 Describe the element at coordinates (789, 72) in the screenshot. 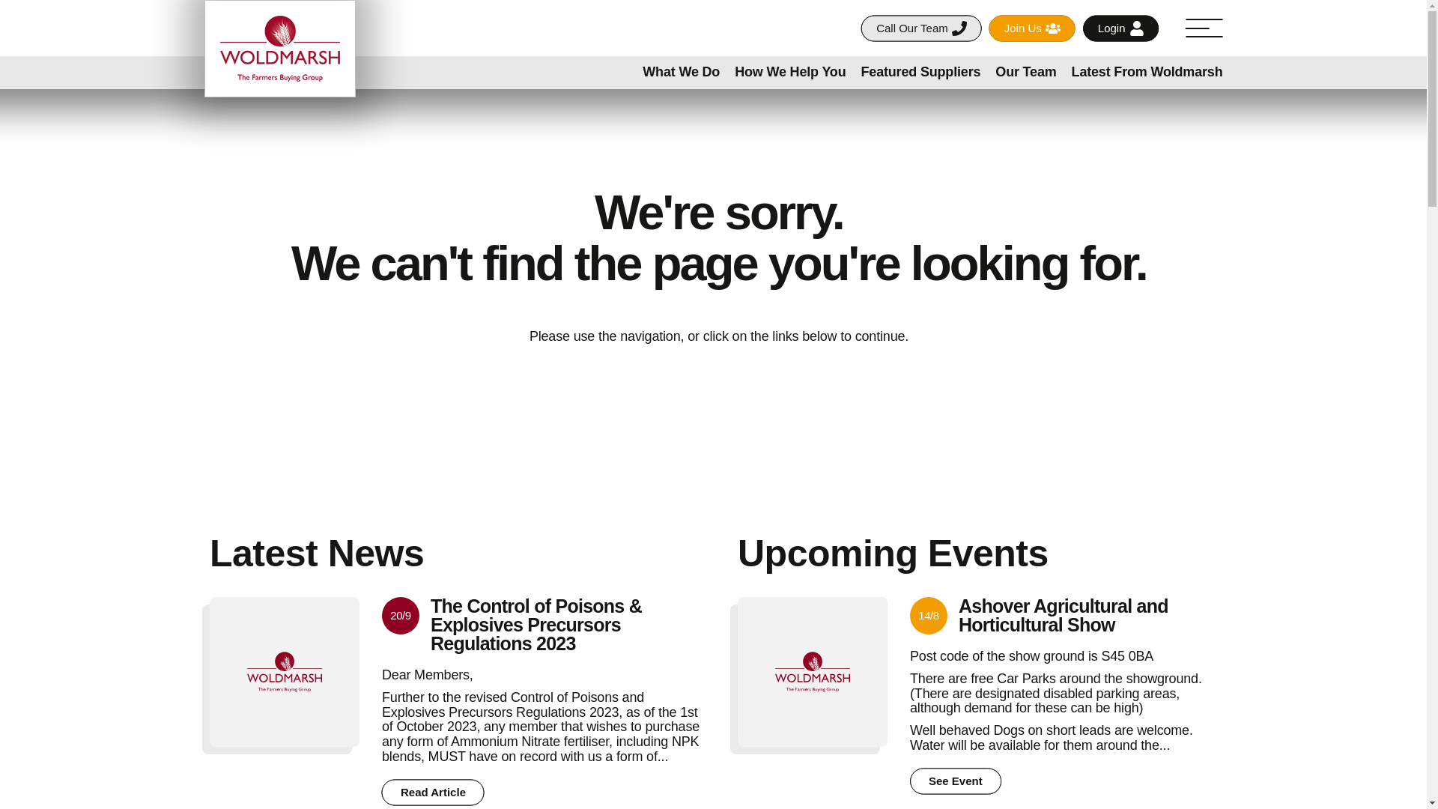

I see `How We Help You` at that location.